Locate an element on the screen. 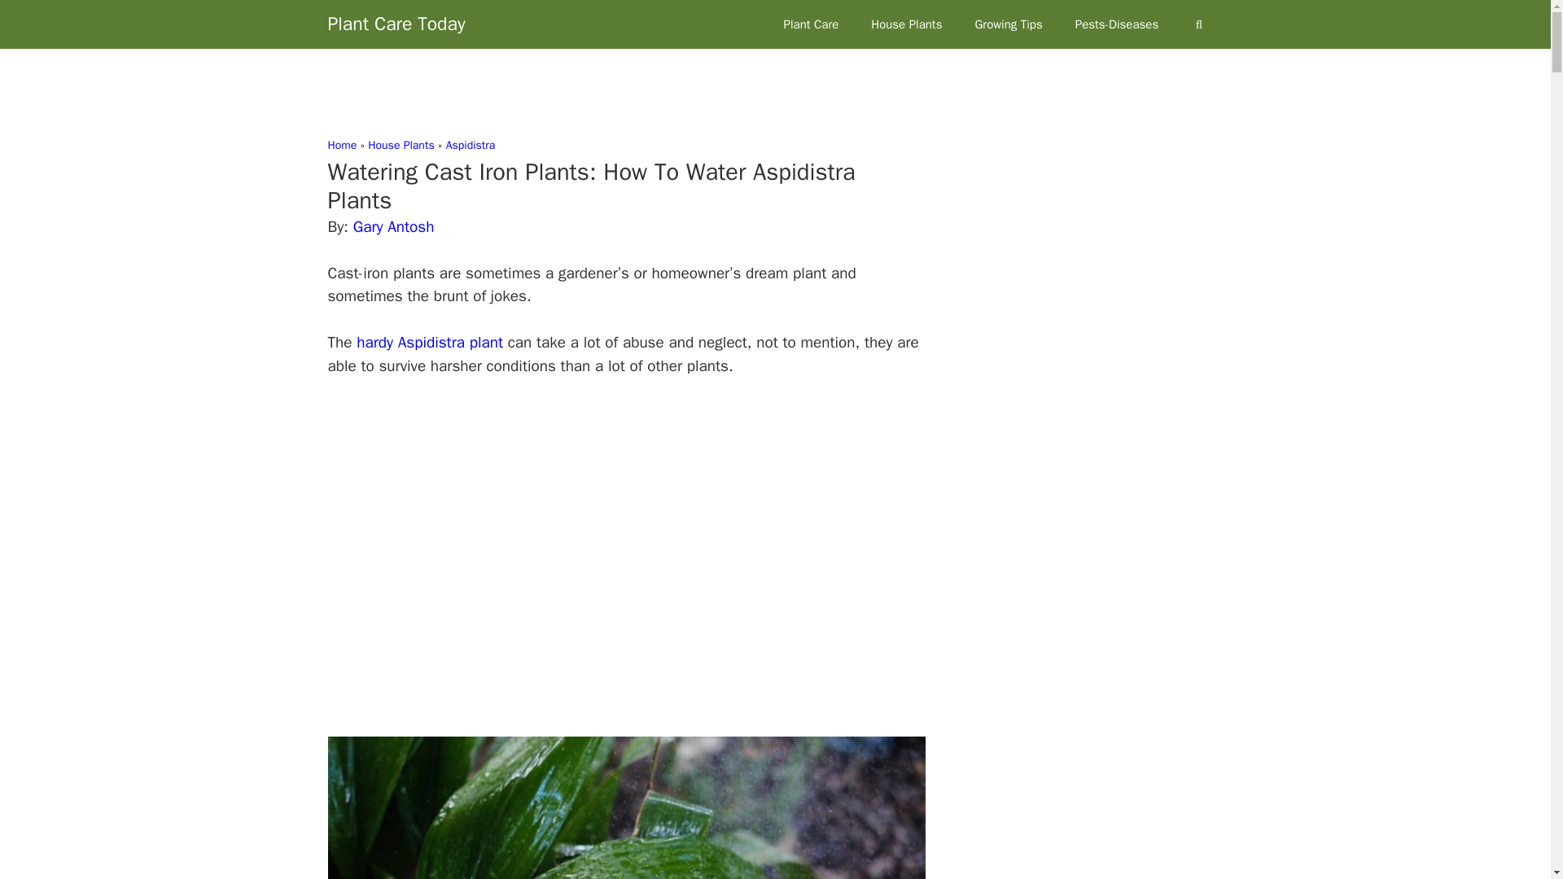  Plant Care is located at coordinates (811, 24).